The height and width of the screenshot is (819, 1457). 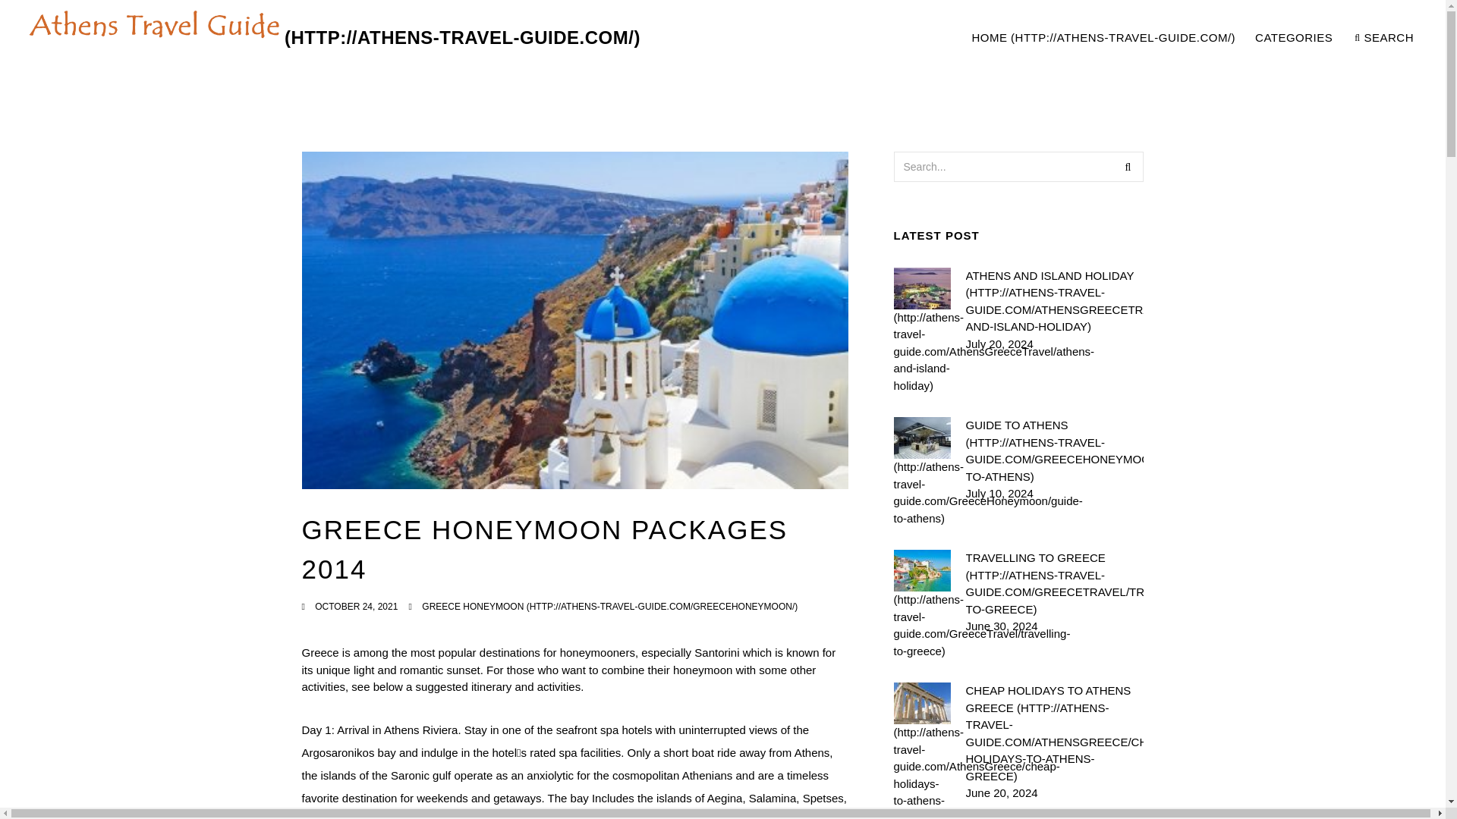 I want to click on HOME, so click(x=1103, y=38).